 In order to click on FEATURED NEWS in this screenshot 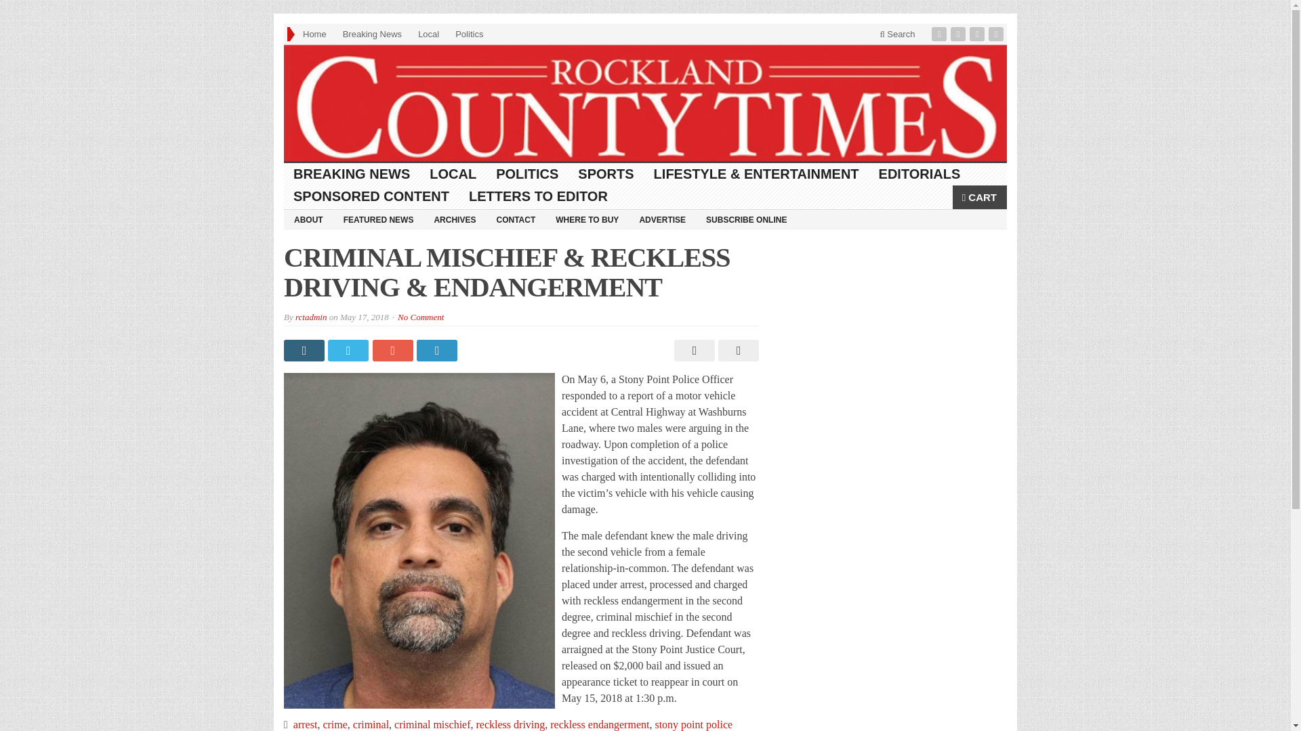, I will do `click(378, 219)`.